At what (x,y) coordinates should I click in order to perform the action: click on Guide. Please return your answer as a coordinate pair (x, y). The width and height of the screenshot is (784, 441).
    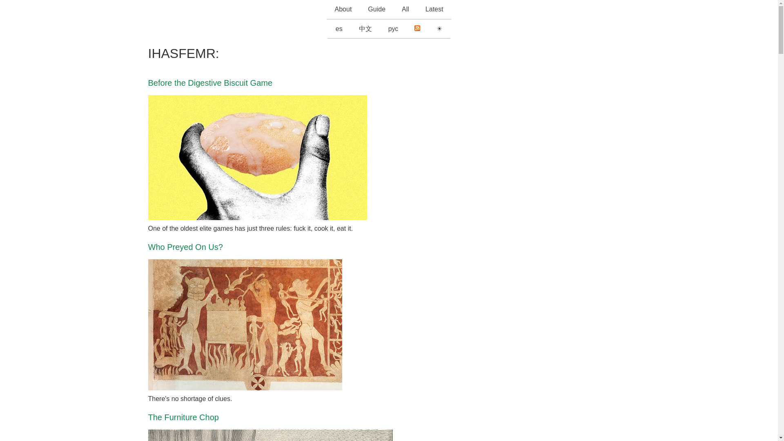
    Looking at the image, I should click on (376, 10).